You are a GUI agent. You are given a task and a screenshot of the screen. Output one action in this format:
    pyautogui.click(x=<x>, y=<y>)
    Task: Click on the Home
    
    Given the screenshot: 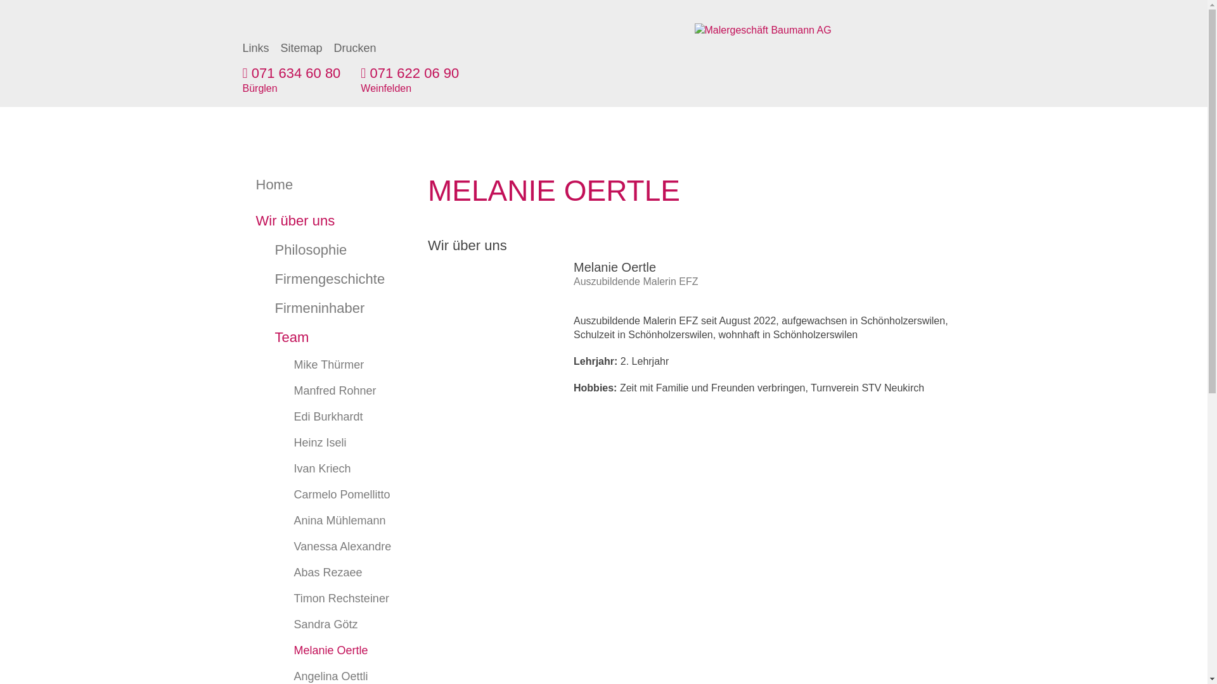 What is the action you would take?
    pyautogui.click(x=321, y=185)
    